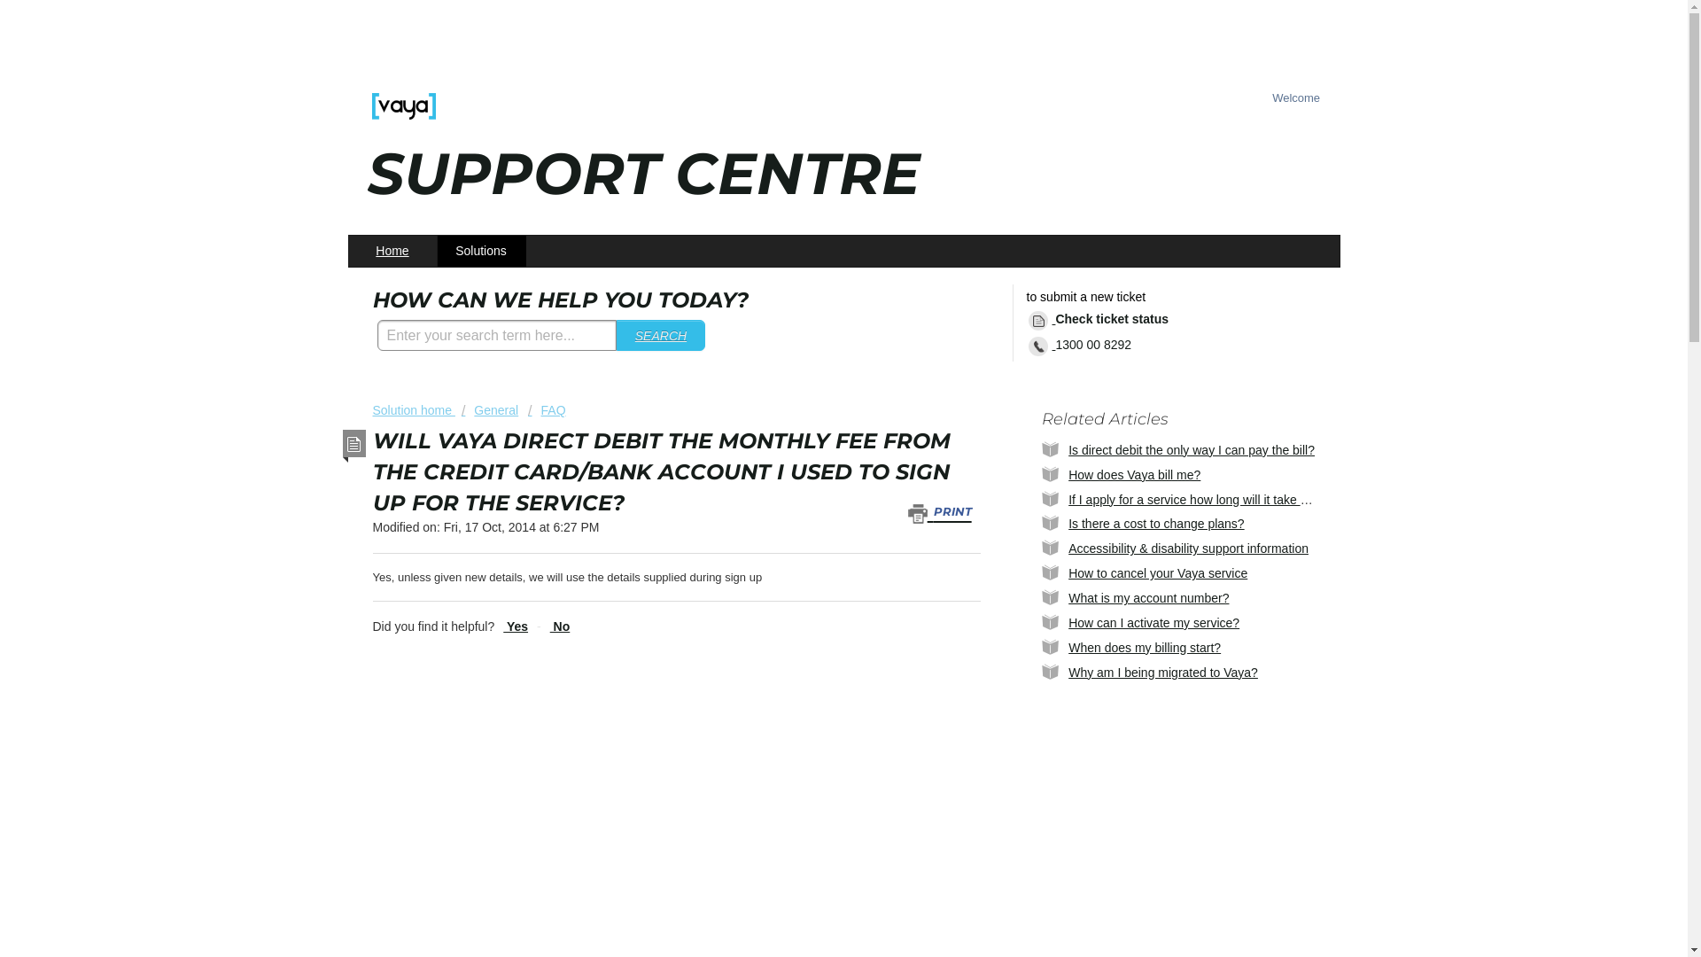 This screenshot has width=1701, height=957. I want to click on How can I activate my service?, so click(1153, 623).